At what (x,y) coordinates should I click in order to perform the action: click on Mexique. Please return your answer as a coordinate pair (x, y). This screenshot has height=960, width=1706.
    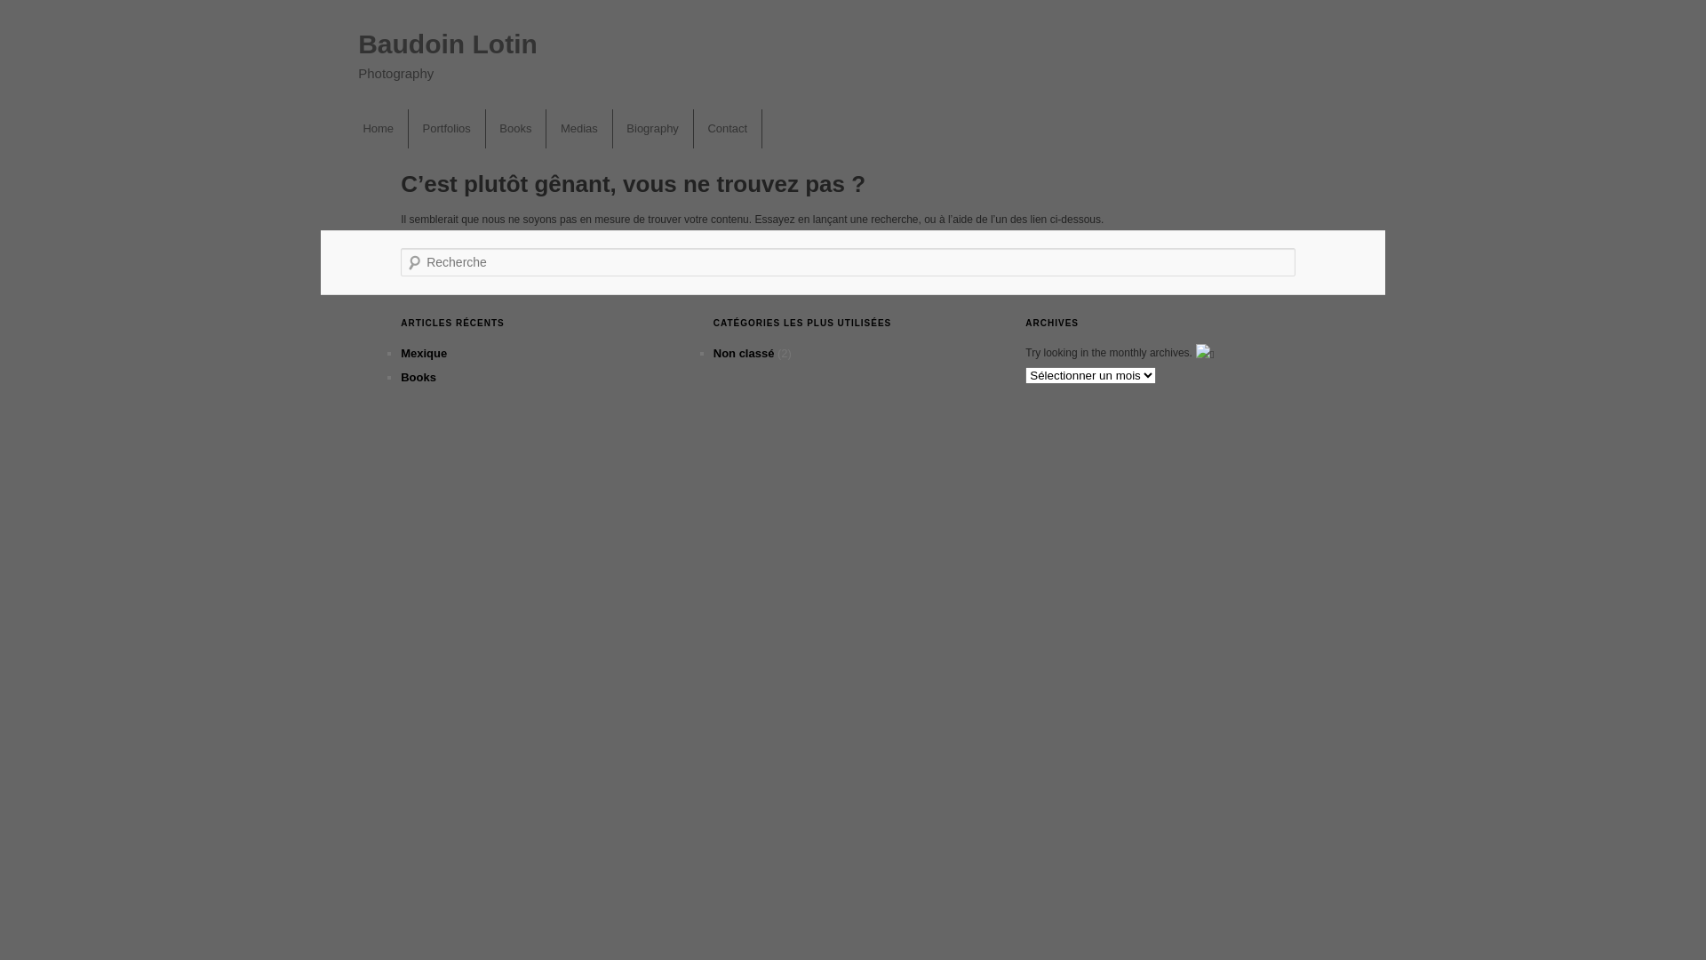
    Looking at the image, I should click on (424, 354).